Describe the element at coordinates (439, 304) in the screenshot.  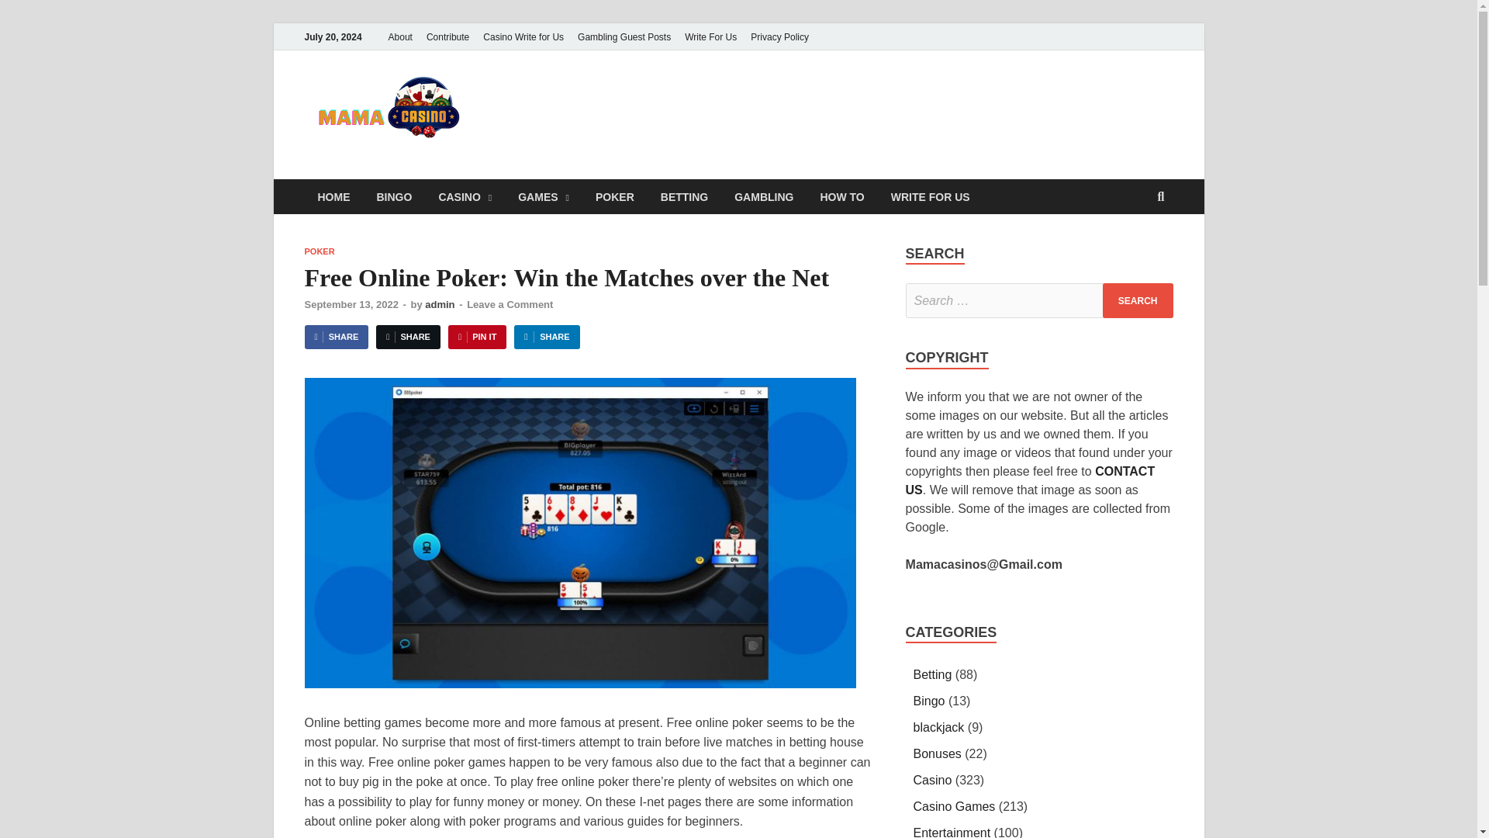
I see `admin` at that location.